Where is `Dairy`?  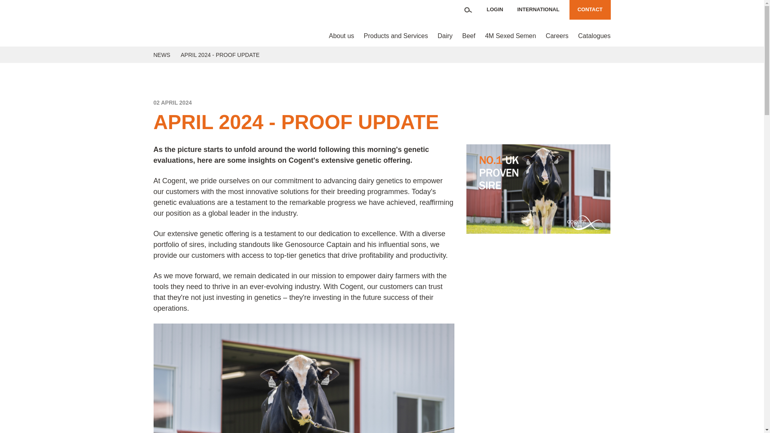 Dairy is located at coordinates (445, 35).